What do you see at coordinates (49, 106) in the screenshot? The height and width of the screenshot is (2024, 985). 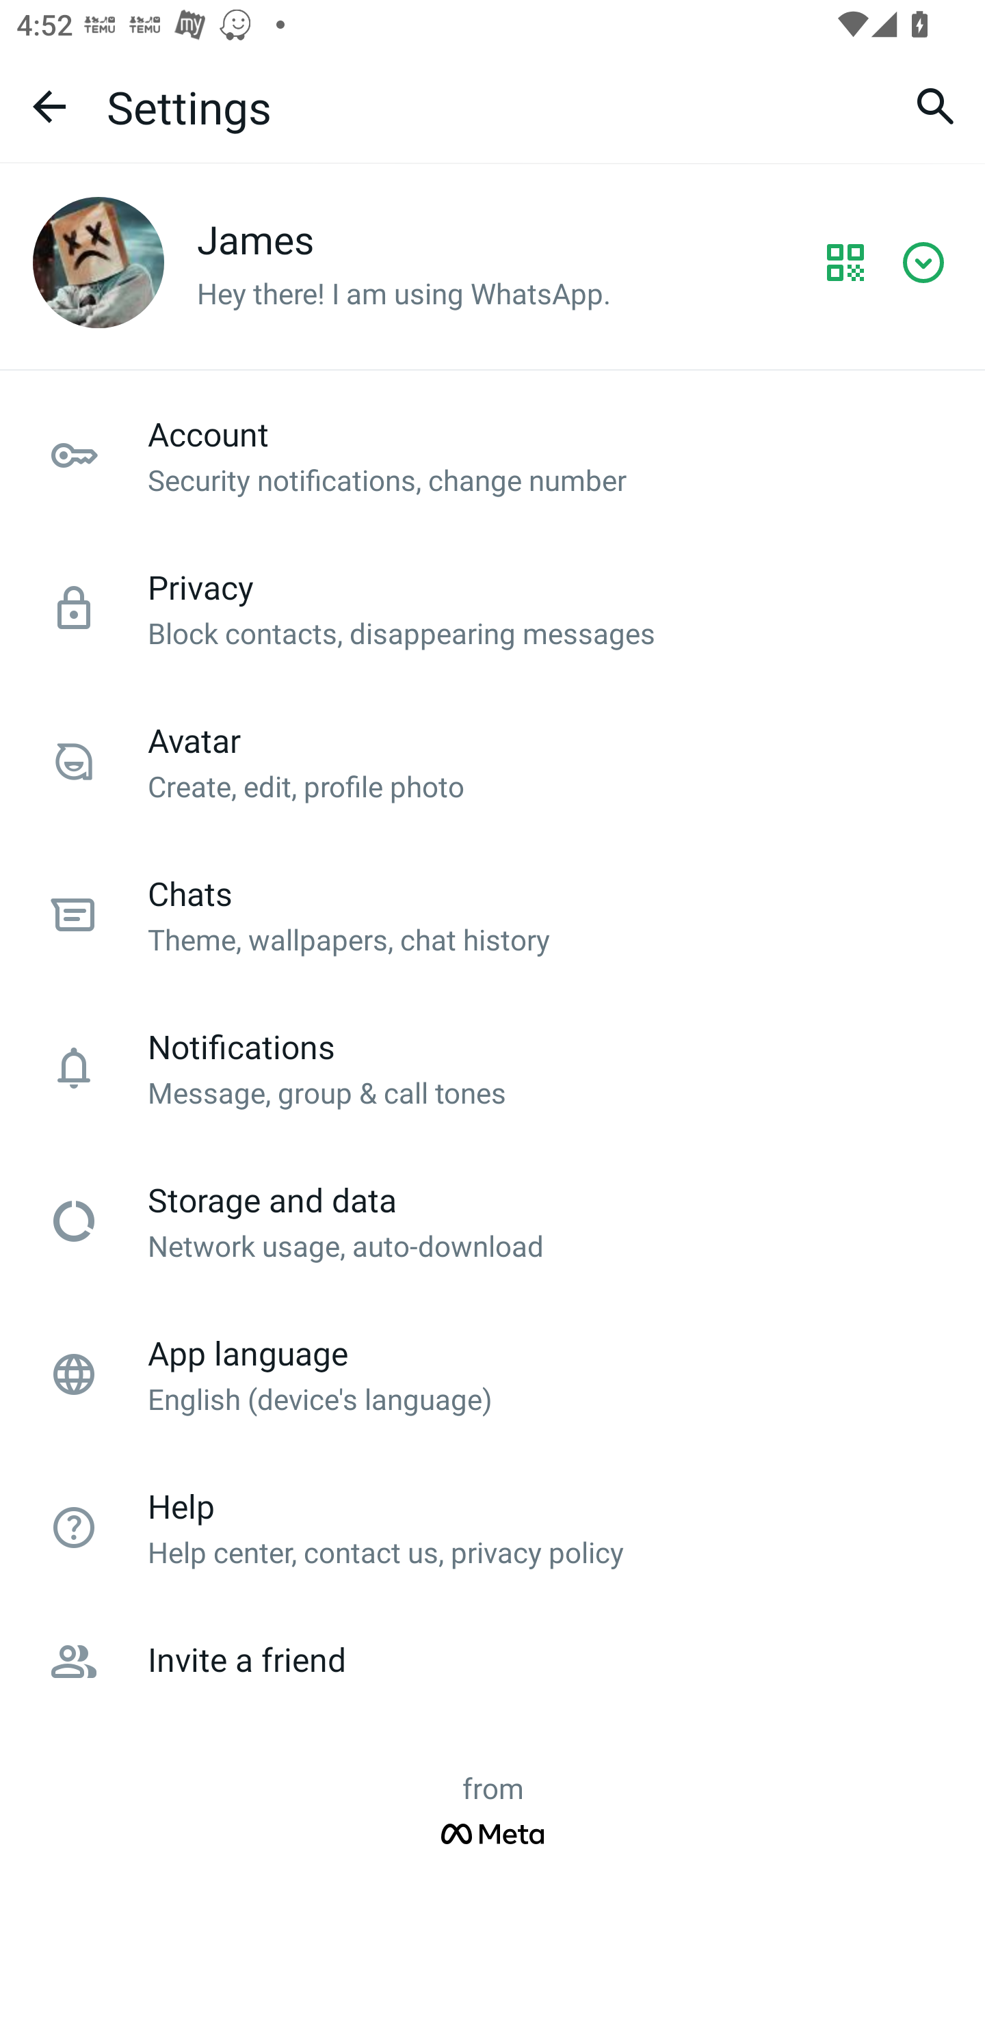 I see `Navigate up` at bounding box center [49, 106].